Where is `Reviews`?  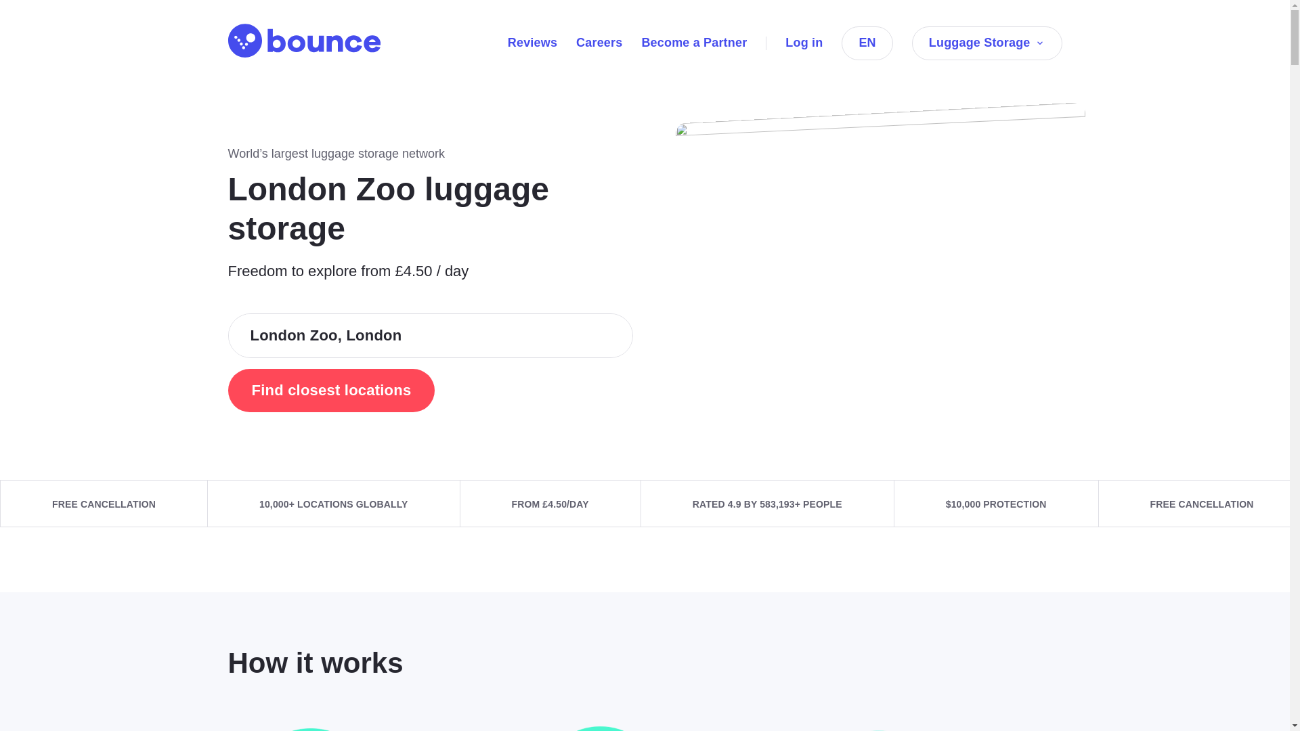 Reviews is located at coordinates (532, 42).